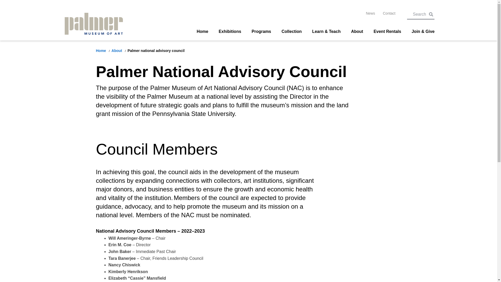 Image resolution: width=501 pixels, height=282 pixels. I want to click on Search, so click(422, 14).